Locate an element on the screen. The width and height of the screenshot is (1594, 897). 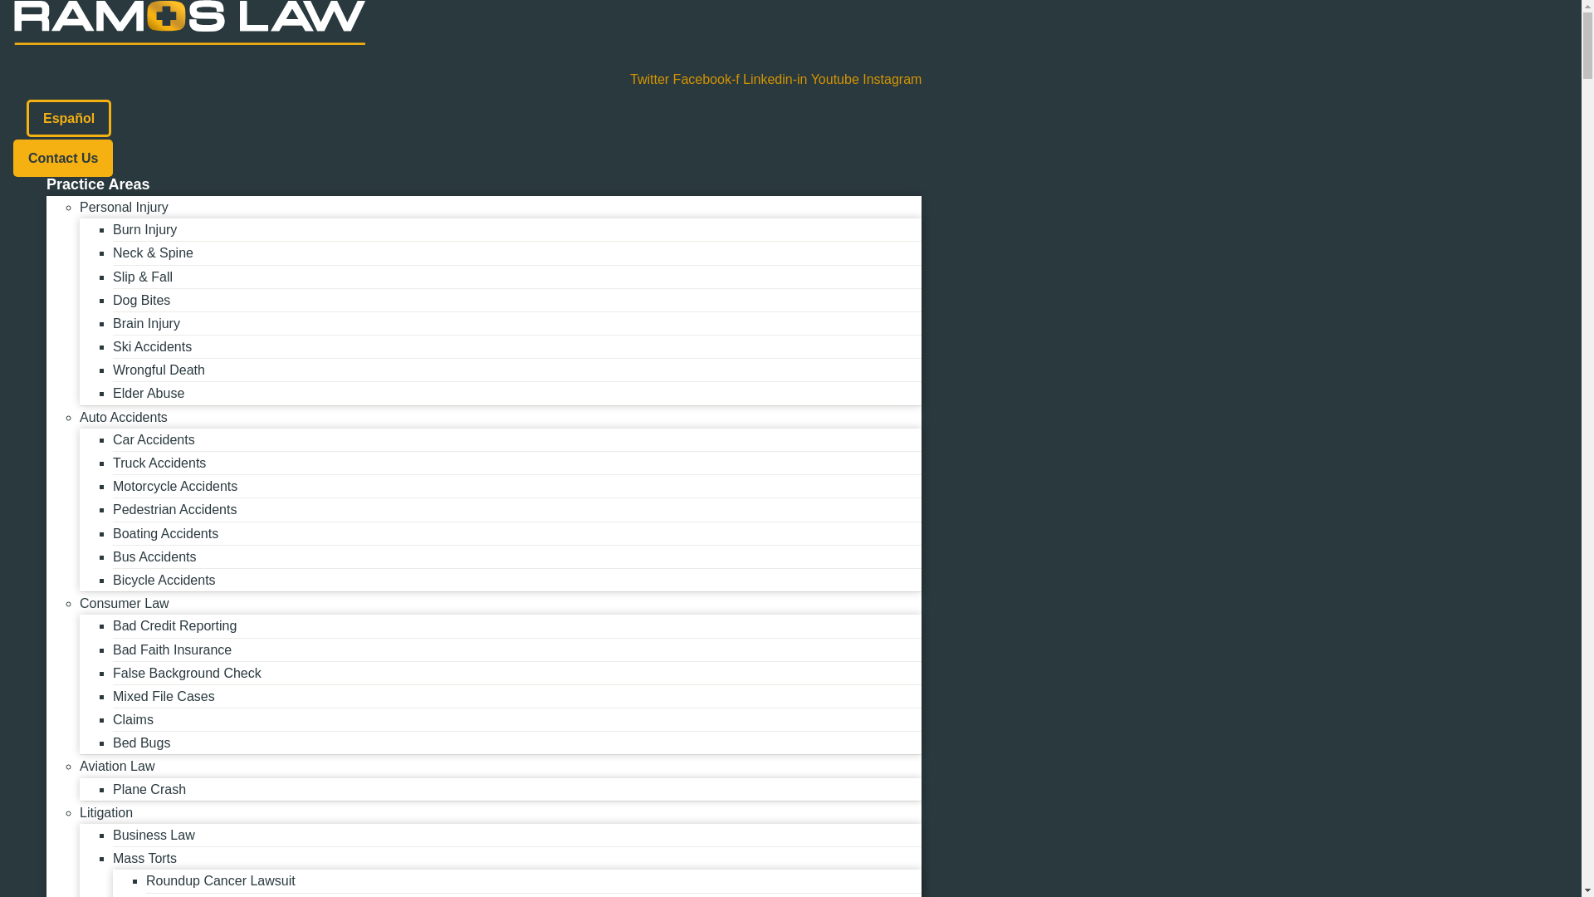
Ski Accidents is located at coordinates (152, 346).